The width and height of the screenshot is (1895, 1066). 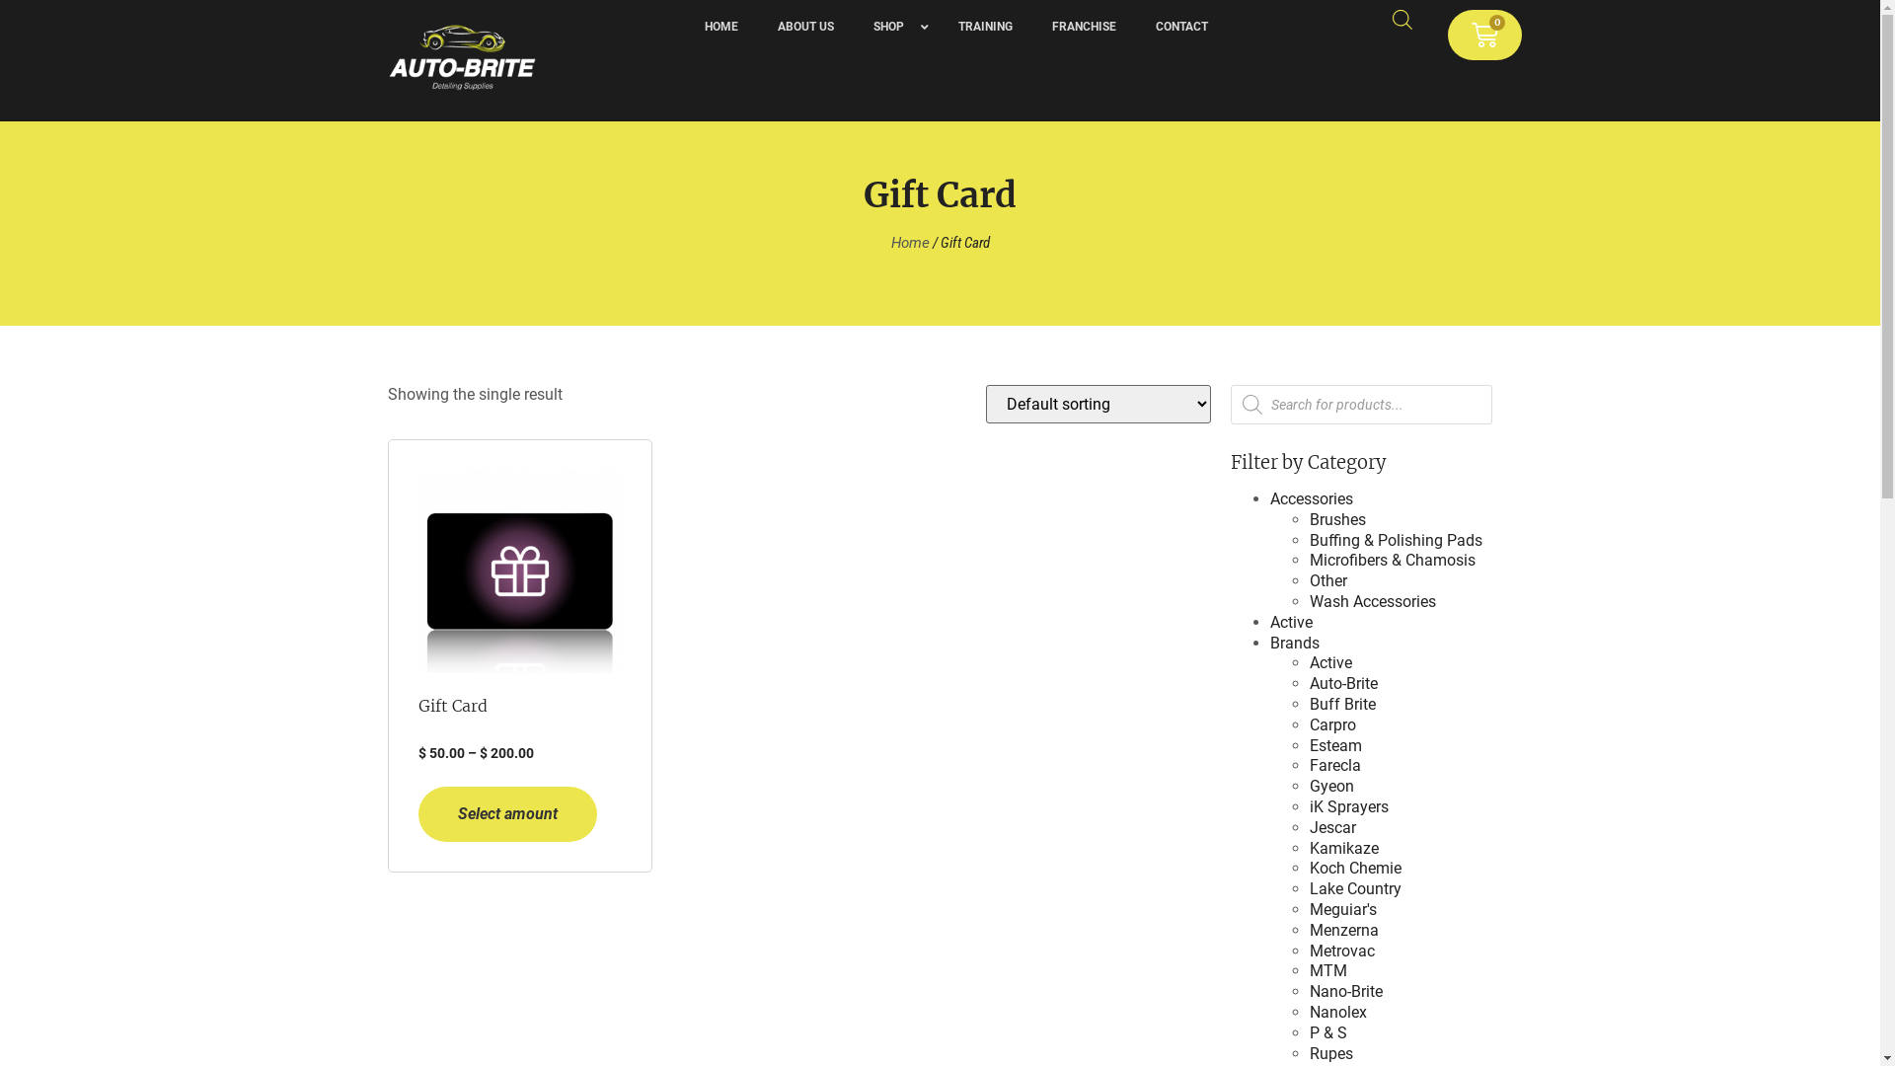 What do you see at coordinates (1349, 807) in the screenshot?
I see `iK Sprayers` at bounding box center [1349, 807].